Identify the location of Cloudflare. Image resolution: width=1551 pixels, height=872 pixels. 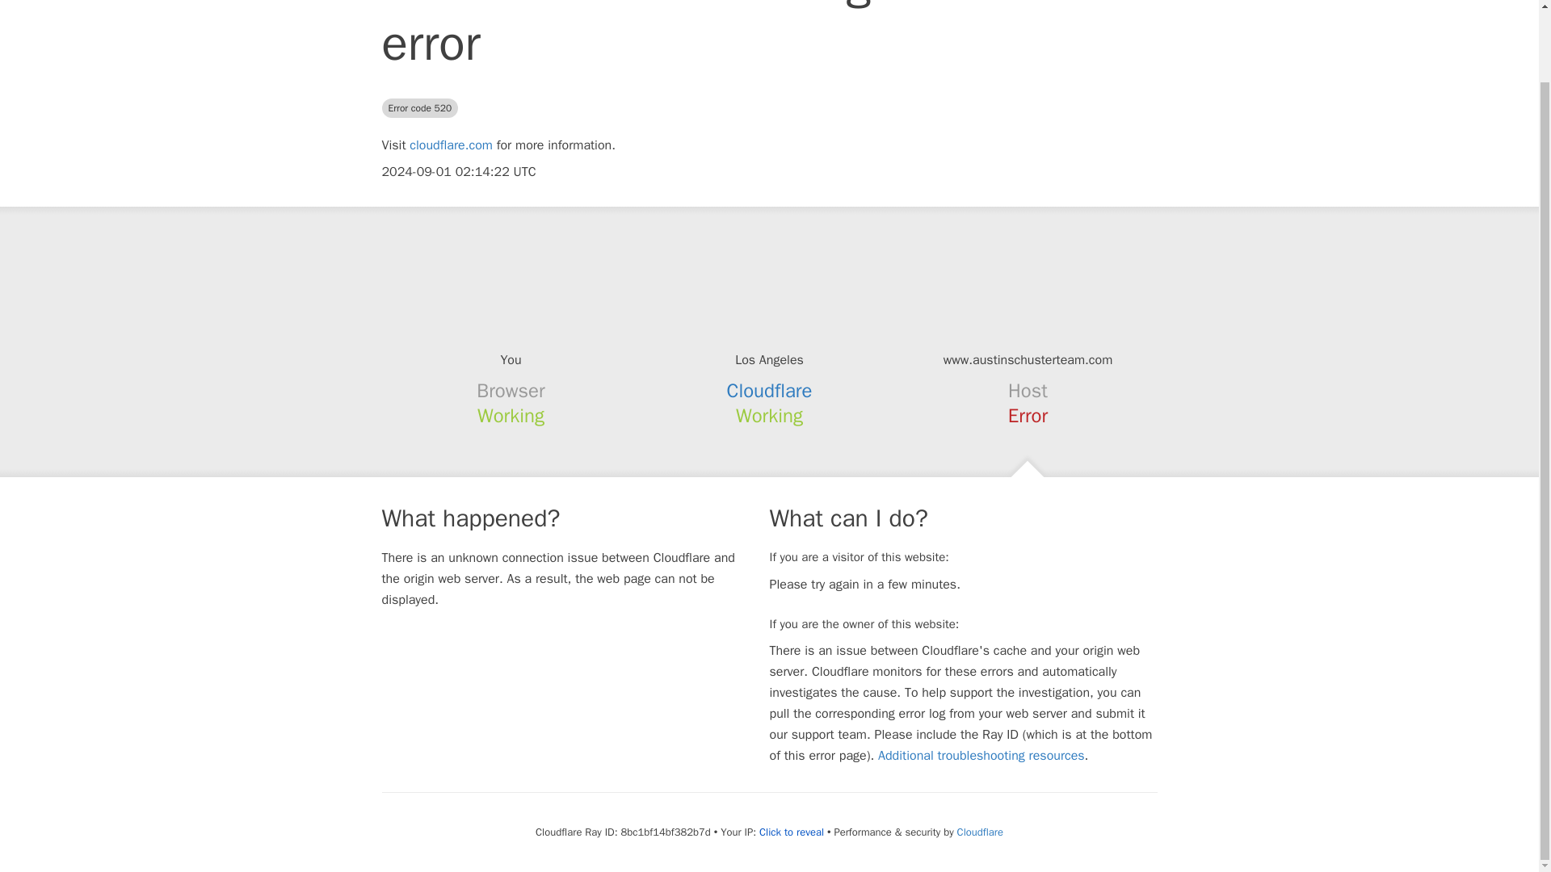
(770, 390).